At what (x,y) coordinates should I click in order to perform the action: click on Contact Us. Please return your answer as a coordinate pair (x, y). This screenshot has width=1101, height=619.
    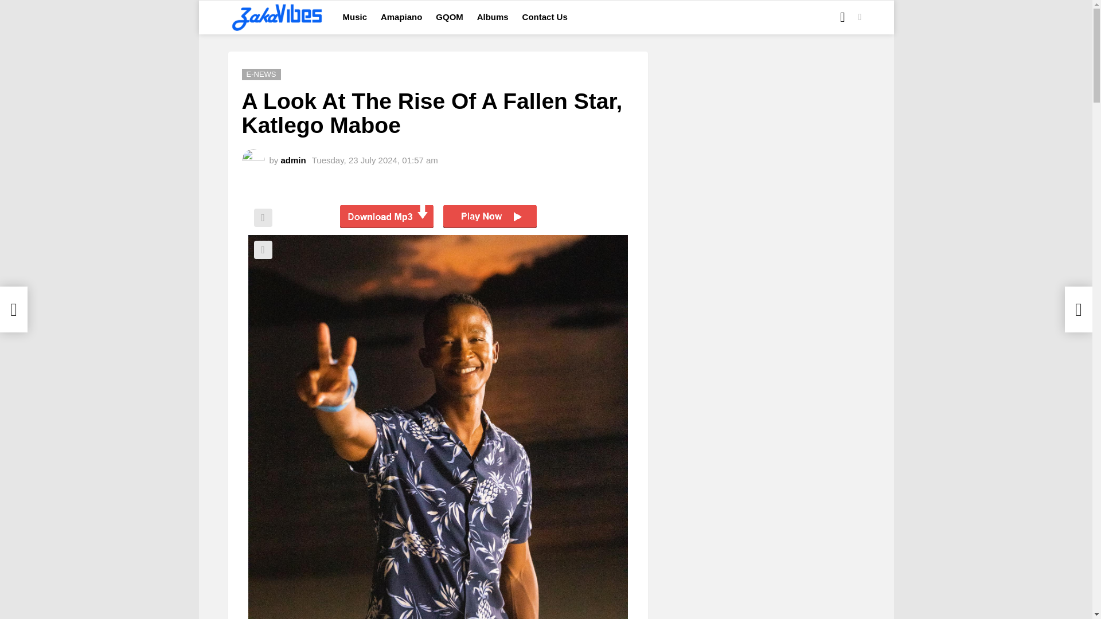
    Looking at the image, I should click on (545, 17).